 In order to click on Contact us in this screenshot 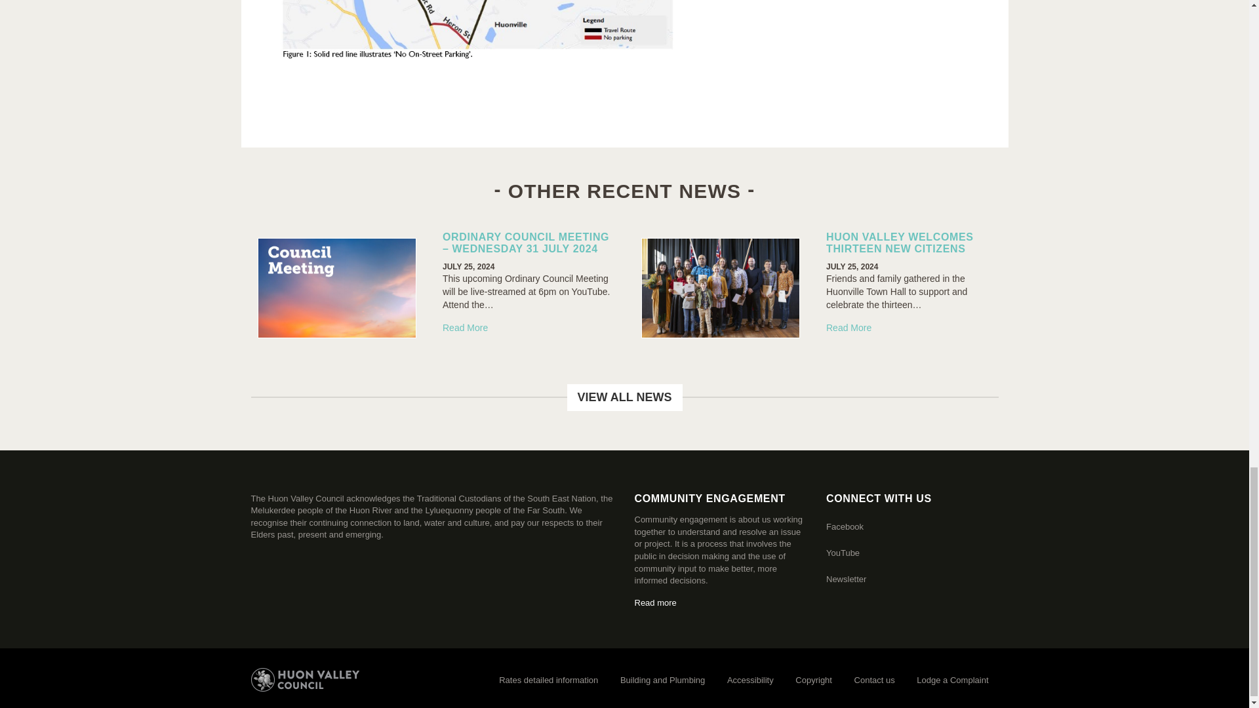, I will do `click(875, 680)`.